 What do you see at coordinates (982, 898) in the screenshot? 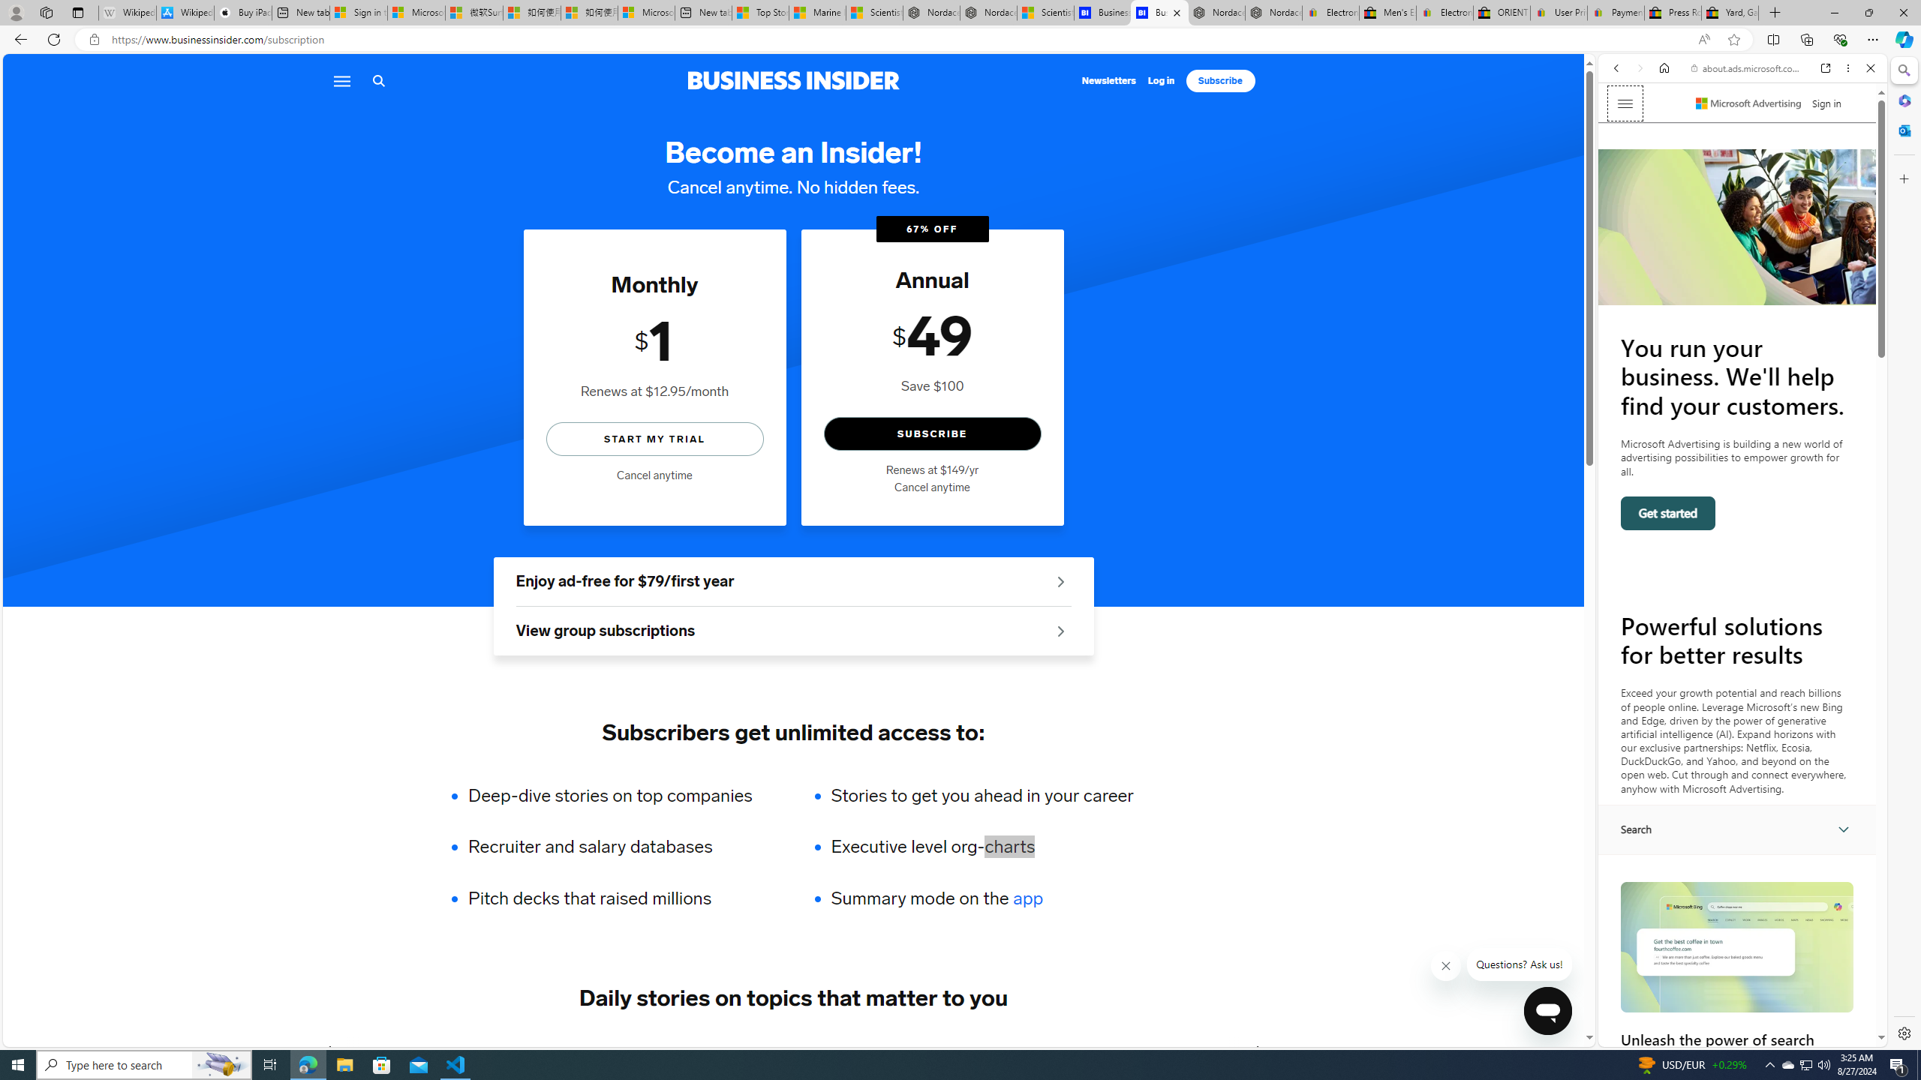
I see `Summary mode on the app` at bounding box center [982, 898].